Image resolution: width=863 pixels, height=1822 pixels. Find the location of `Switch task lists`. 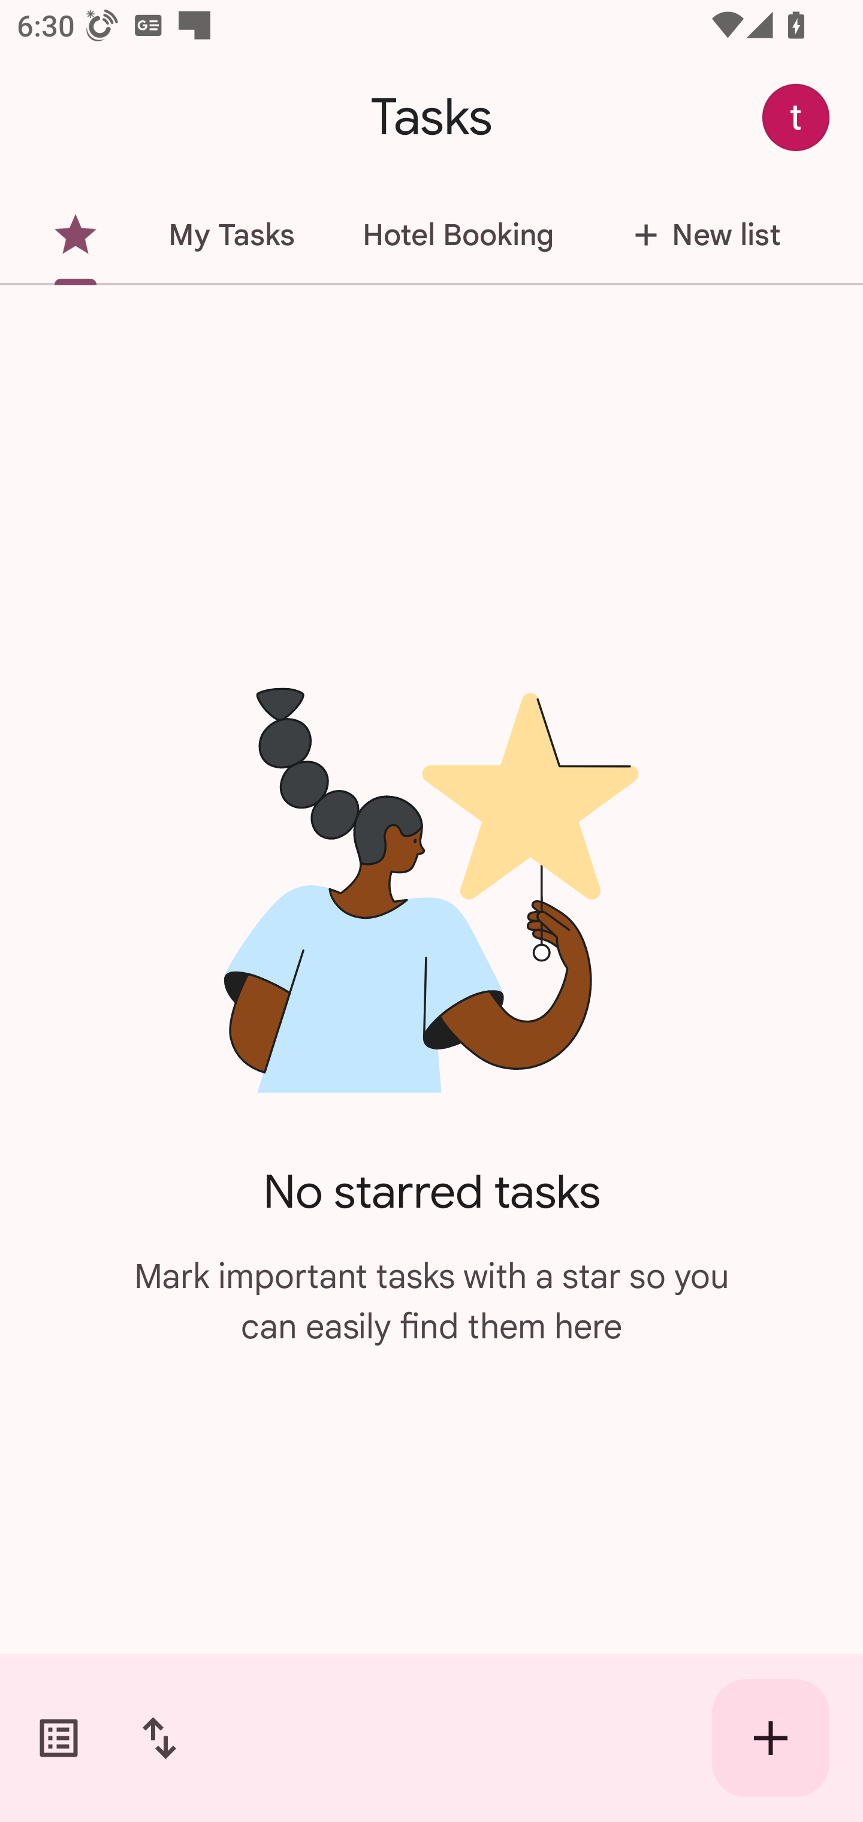

Switch task lists is located at coordinates (59, 1738).